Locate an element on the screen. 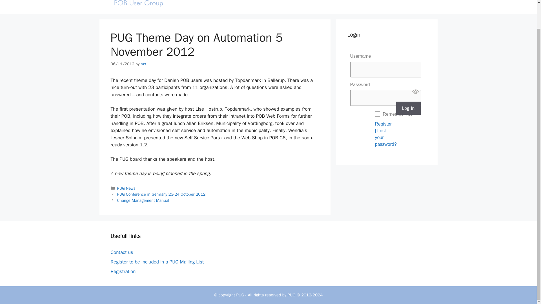 Image resolution: width=541 pixels, height=304 pixels. Log In is located at coordinates (408, 108).